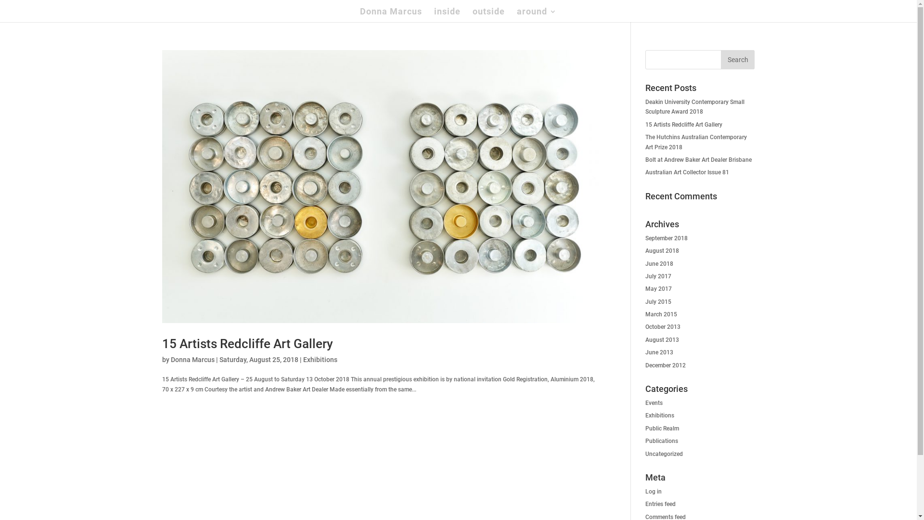 The width and height of the screenshot is (924, 520). Describe the element at coordinates (192, 360) in the screenshot. I see `Donna Marcus` at that location.